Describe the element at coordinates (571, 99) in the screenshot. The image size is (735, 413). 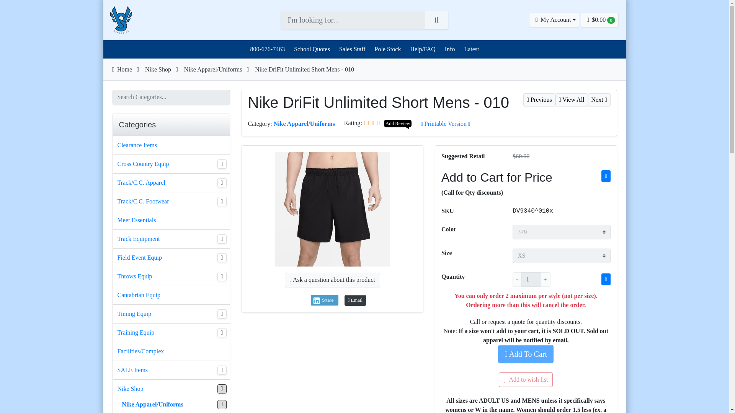
I see `View All` at that location.